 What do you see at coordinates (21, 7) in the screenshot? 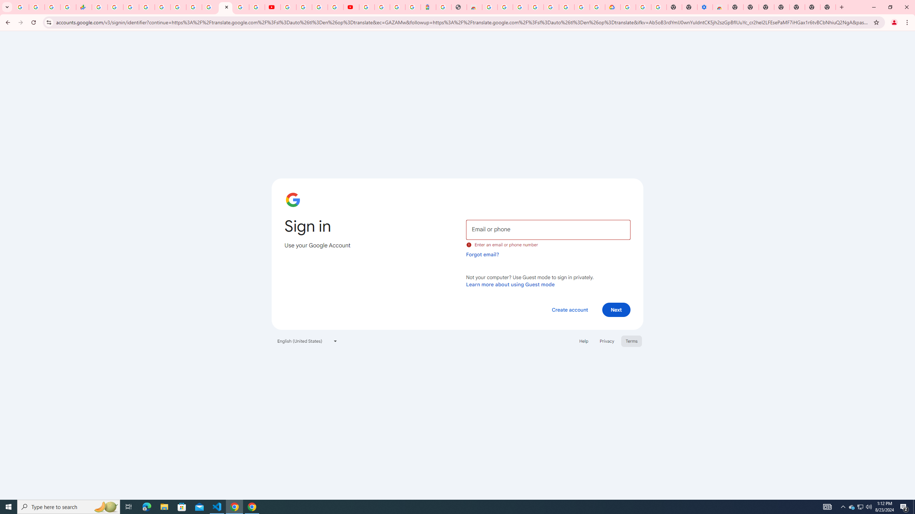
I see `Google Workspace Admin Community` at bounding box center [21, 7].